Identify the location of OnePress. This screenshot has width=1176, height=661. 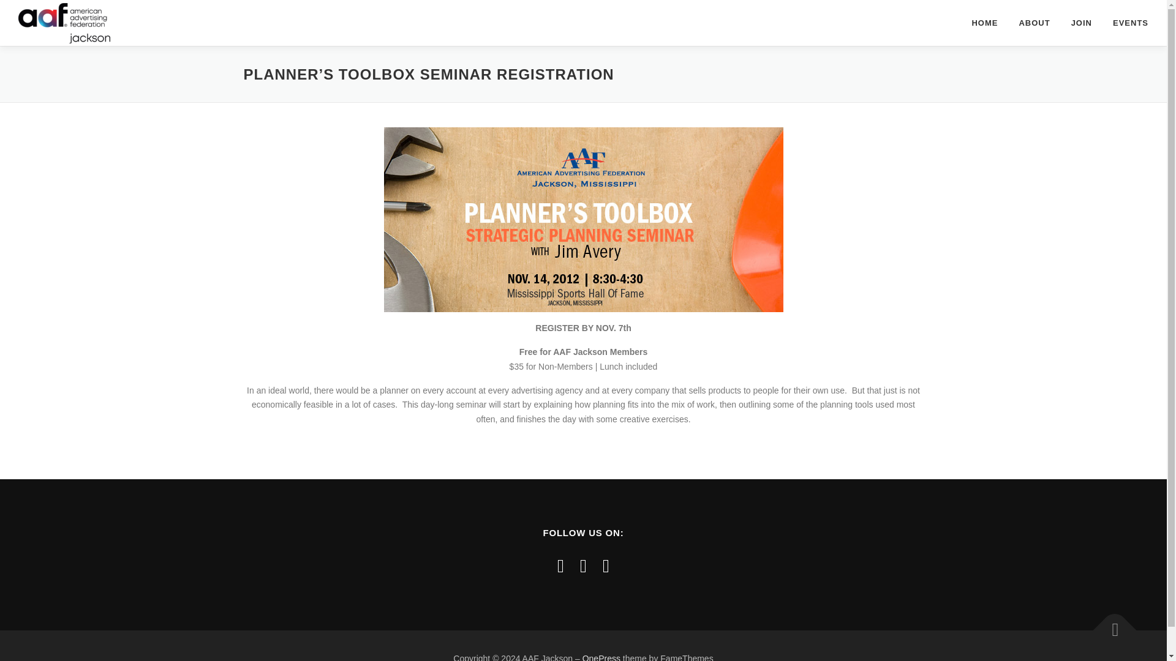
(601, 657).